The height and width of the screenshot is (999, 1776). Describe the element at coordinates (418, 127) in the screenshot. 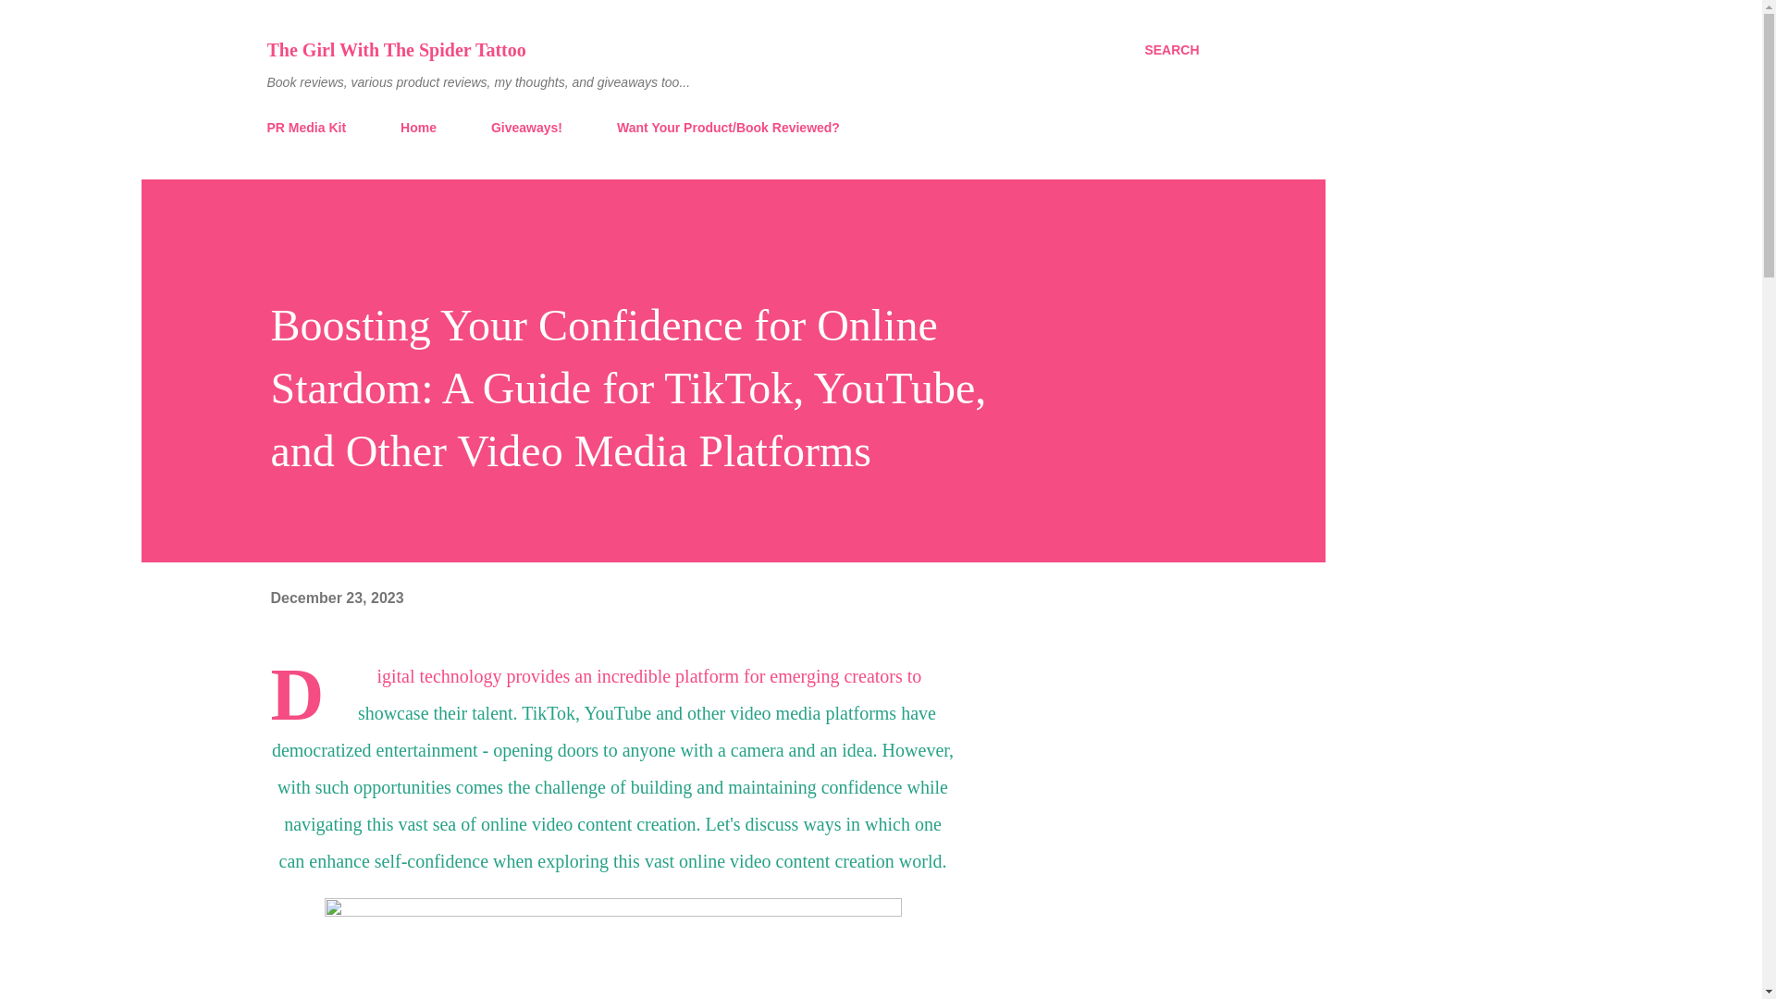

I see `Home` at that location.